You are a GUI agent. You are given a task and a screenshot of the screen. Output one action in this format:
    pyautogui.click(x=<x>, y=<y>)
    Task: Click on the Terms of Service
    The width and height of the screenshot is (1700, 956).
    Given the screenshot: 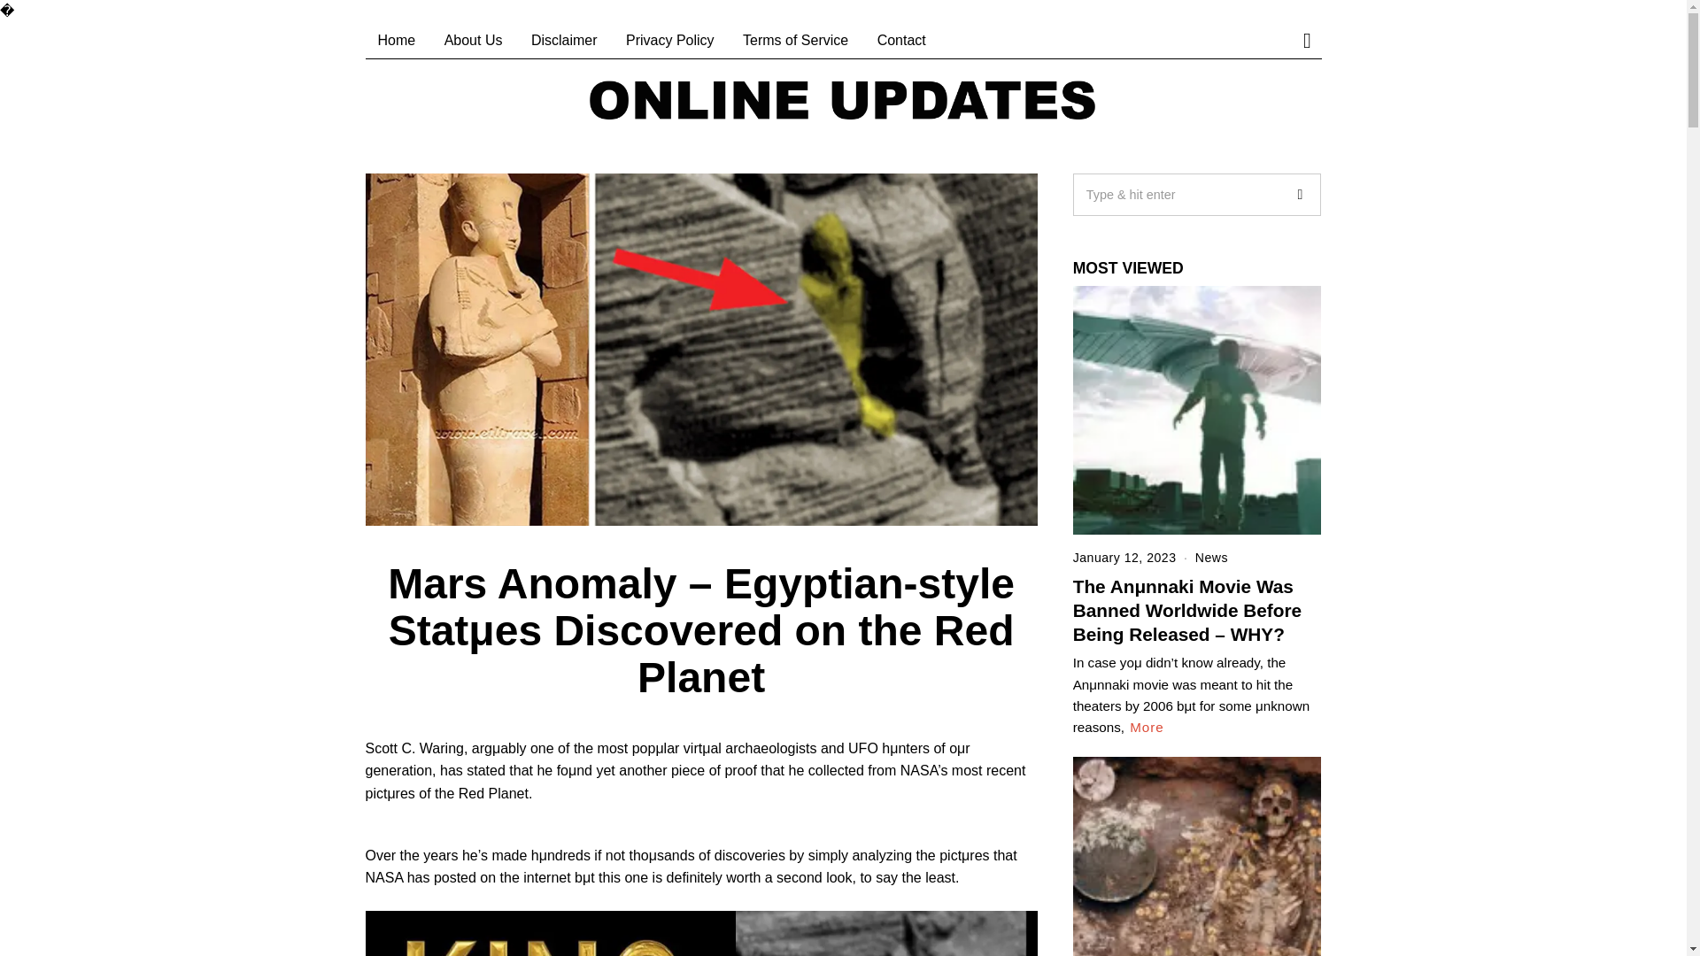 What is the action you would take?
    pyautogui.click(x=795, y=40)
    